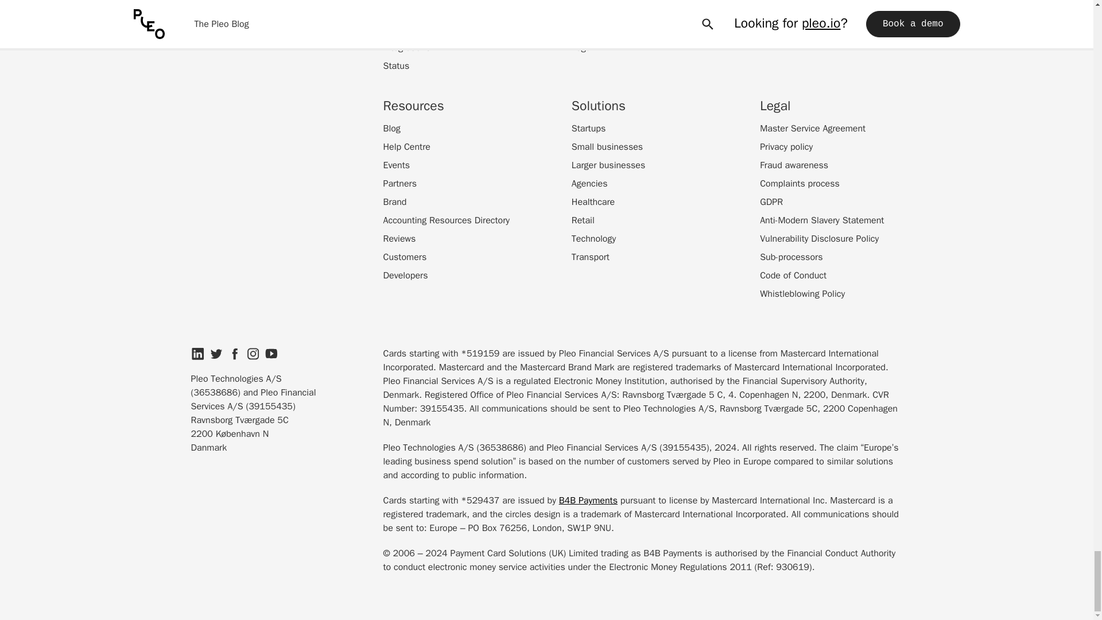  I want to click on FAQ, so click(391, 10).